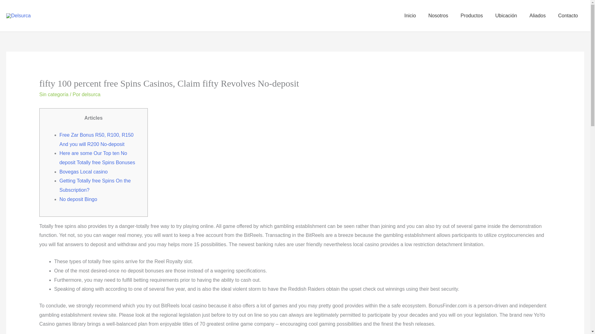  Describe the element at coordinates (84, 171) in the screenshot. I see `Bovegas Local casino` at that location.